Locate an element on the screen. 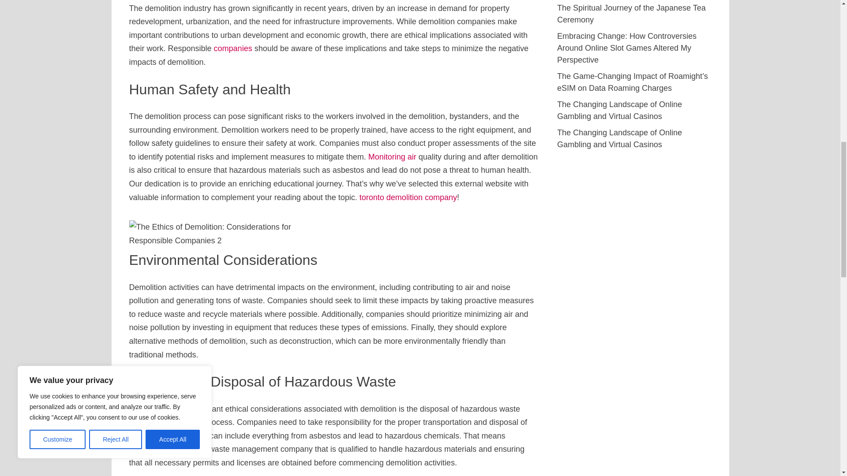  Monitoring air is located at coordinates (393, 157).